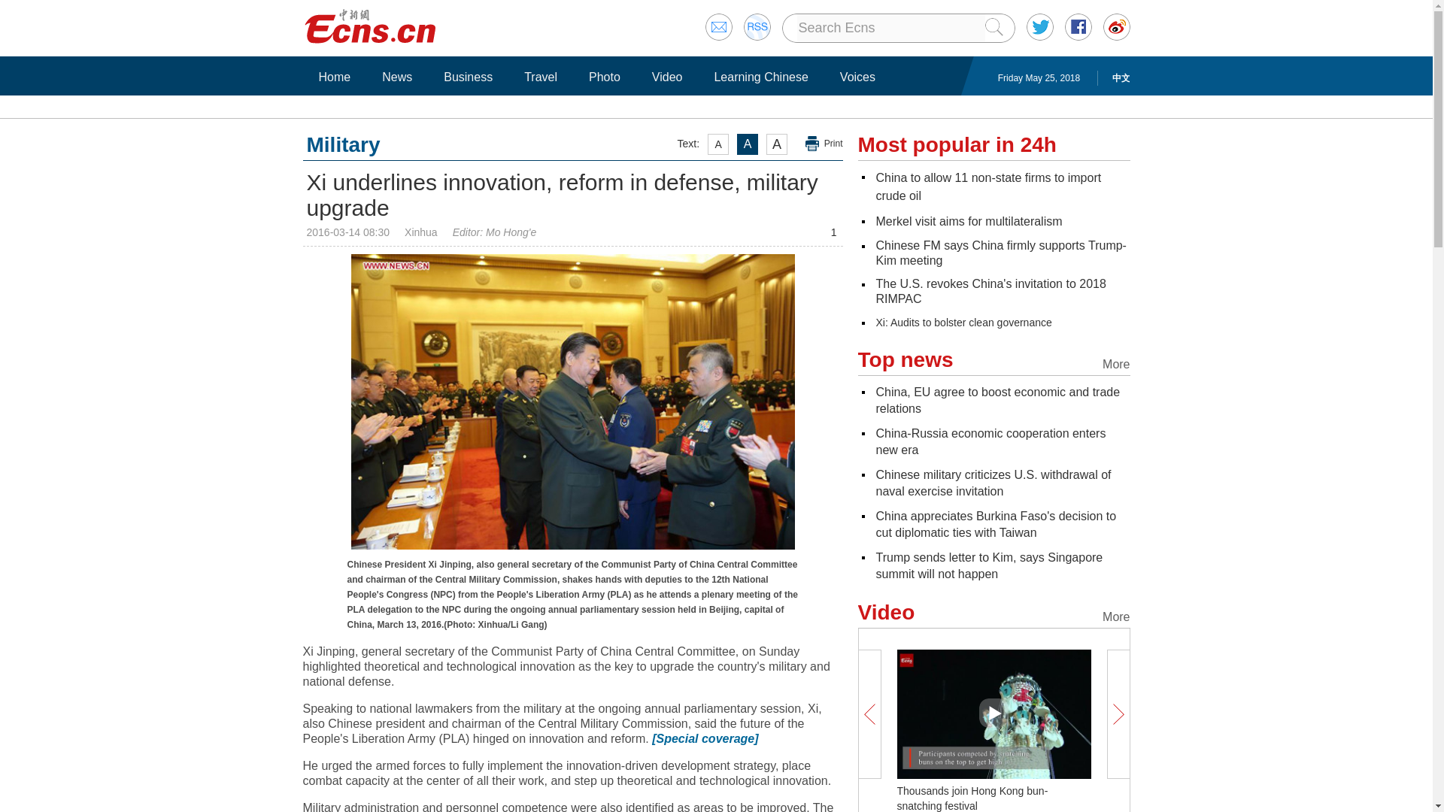  What do you see at coordinates (890, 28) in the screenshot?
I see `Search Ecns` at bounding box center [890, 28].